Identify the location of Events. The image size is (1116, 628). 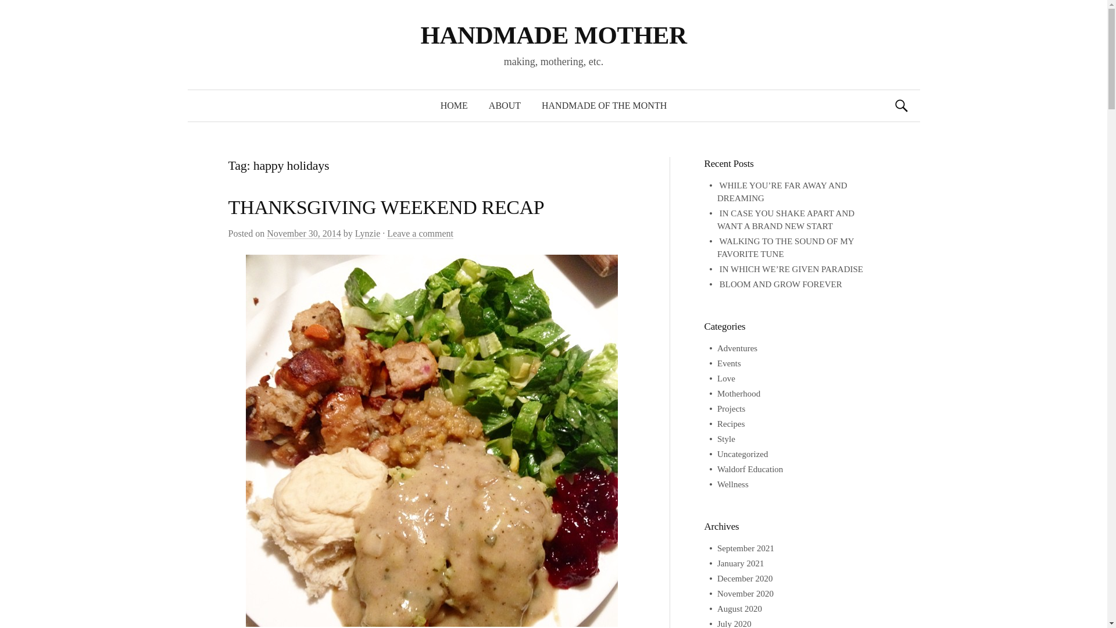
(729, 363).